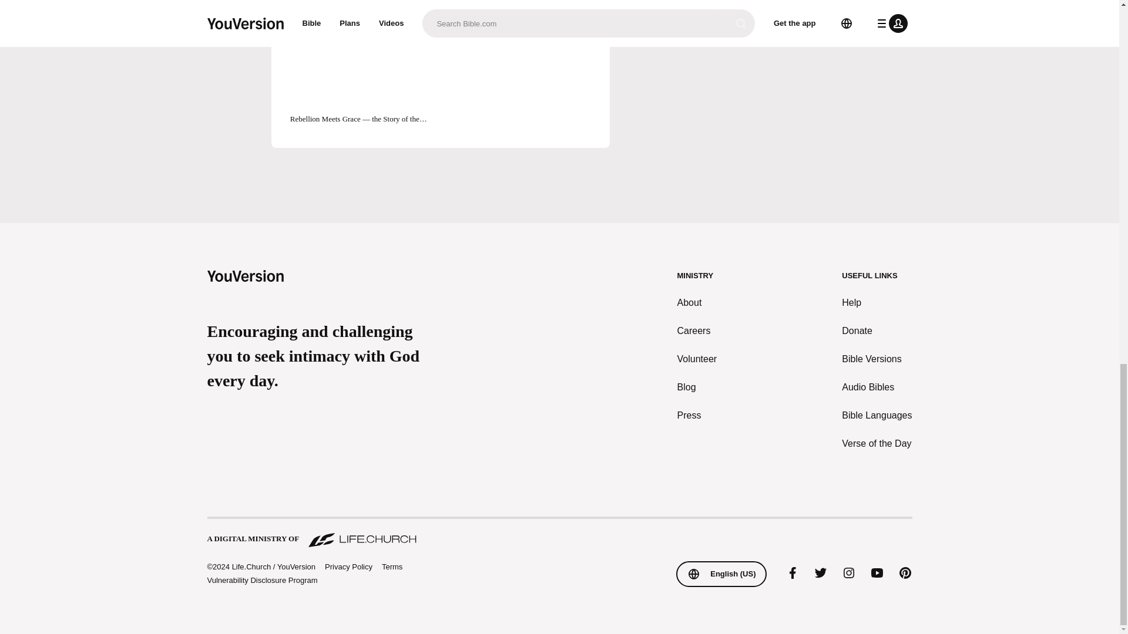 The width and height of the screenshot is (1128, 634). I want to click on Press, so click(697, 416).